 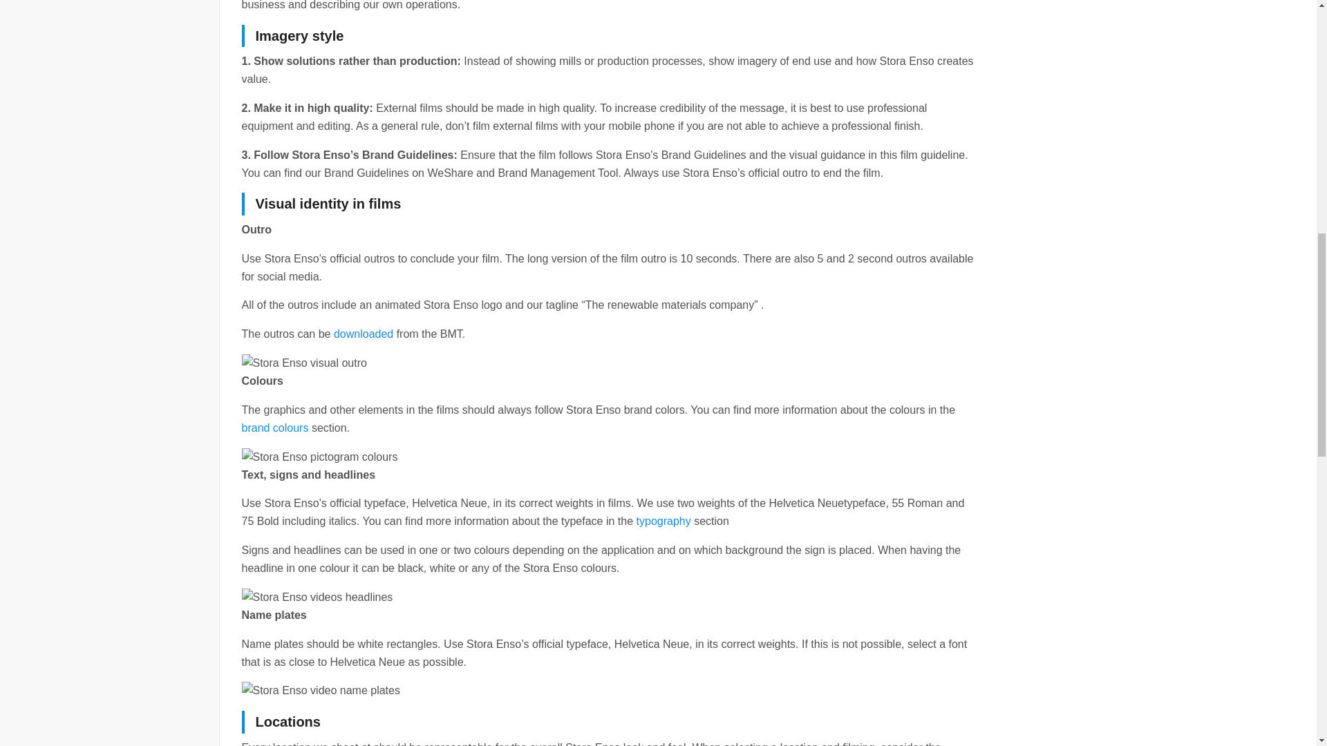 I want to click on Stora Enso videos headlines, so click(x=317, y=597).